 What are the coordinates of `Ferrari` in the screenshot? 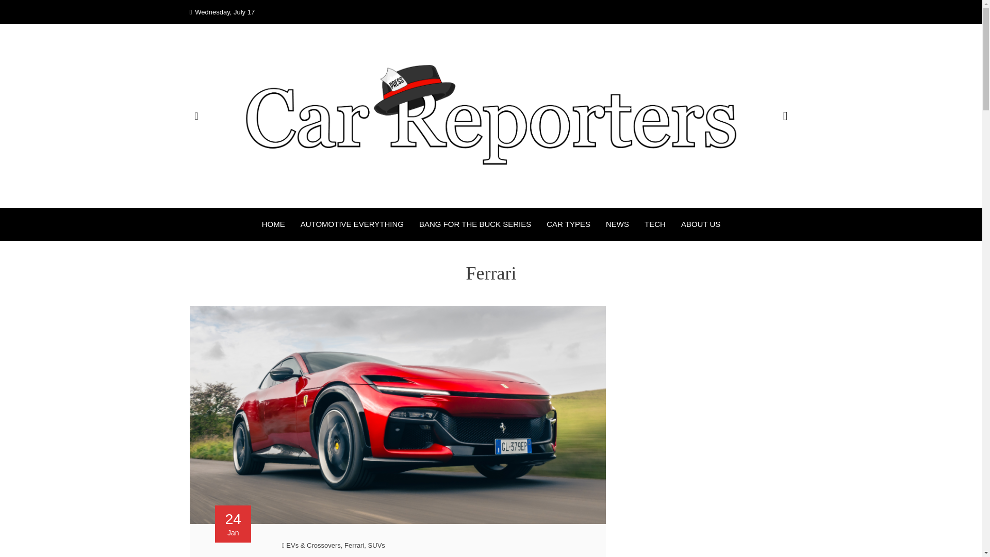 It's located at (354, 545).